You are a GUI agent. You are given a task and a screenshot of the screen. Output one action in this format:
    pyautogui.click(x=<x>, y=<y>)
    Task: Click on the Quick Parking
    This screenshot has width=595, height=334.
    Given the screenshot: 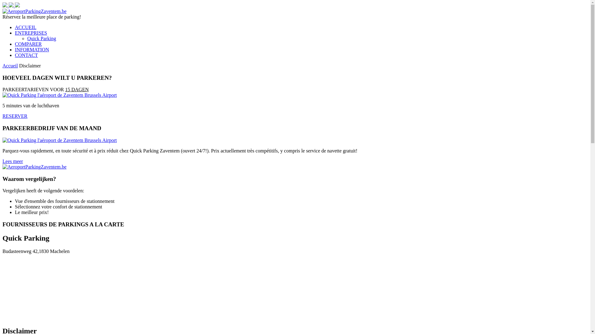 What is the action you would take?
    pyautogui.click(x=59, y=140)
    